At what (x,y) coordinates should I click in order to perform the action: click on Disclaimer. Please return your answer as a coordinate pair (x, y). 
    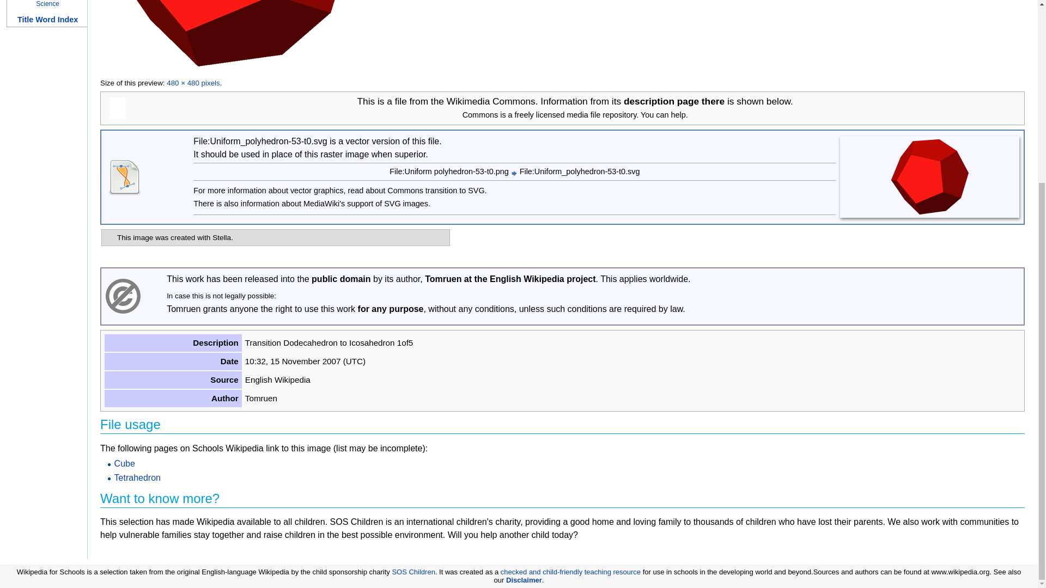
    Looking at the image, I should click on (524, 580).